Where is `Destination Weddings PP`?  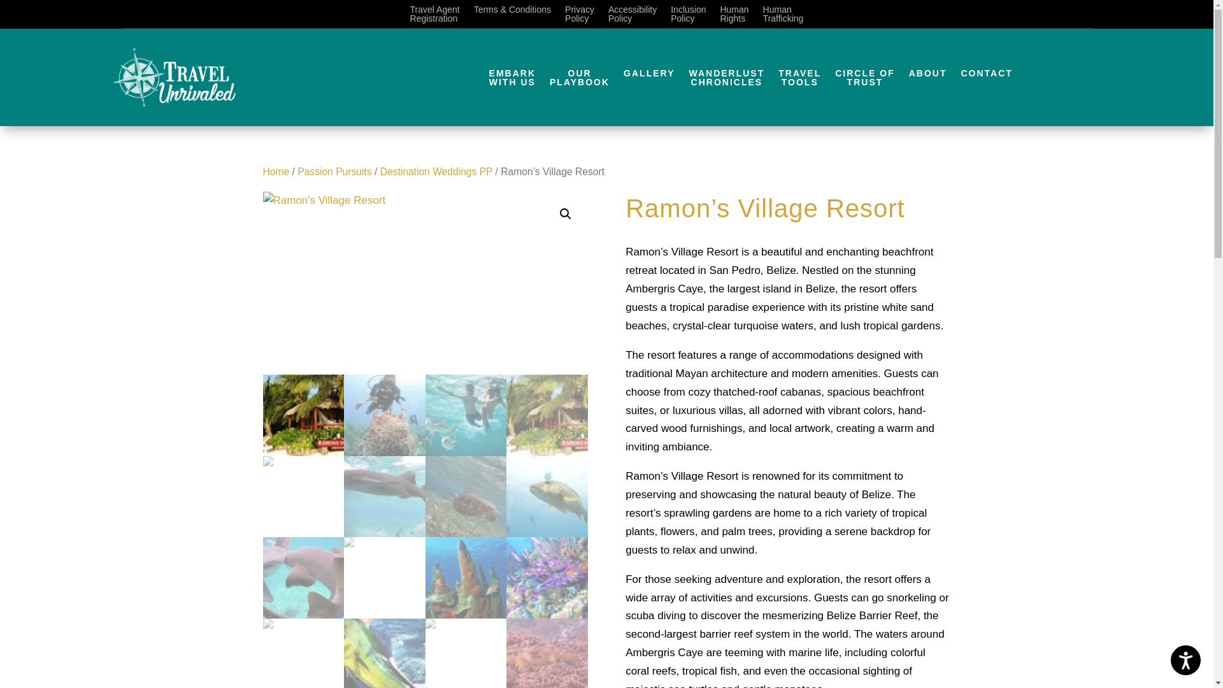 Destination Weddings PP is located at coordinates (726, 80).